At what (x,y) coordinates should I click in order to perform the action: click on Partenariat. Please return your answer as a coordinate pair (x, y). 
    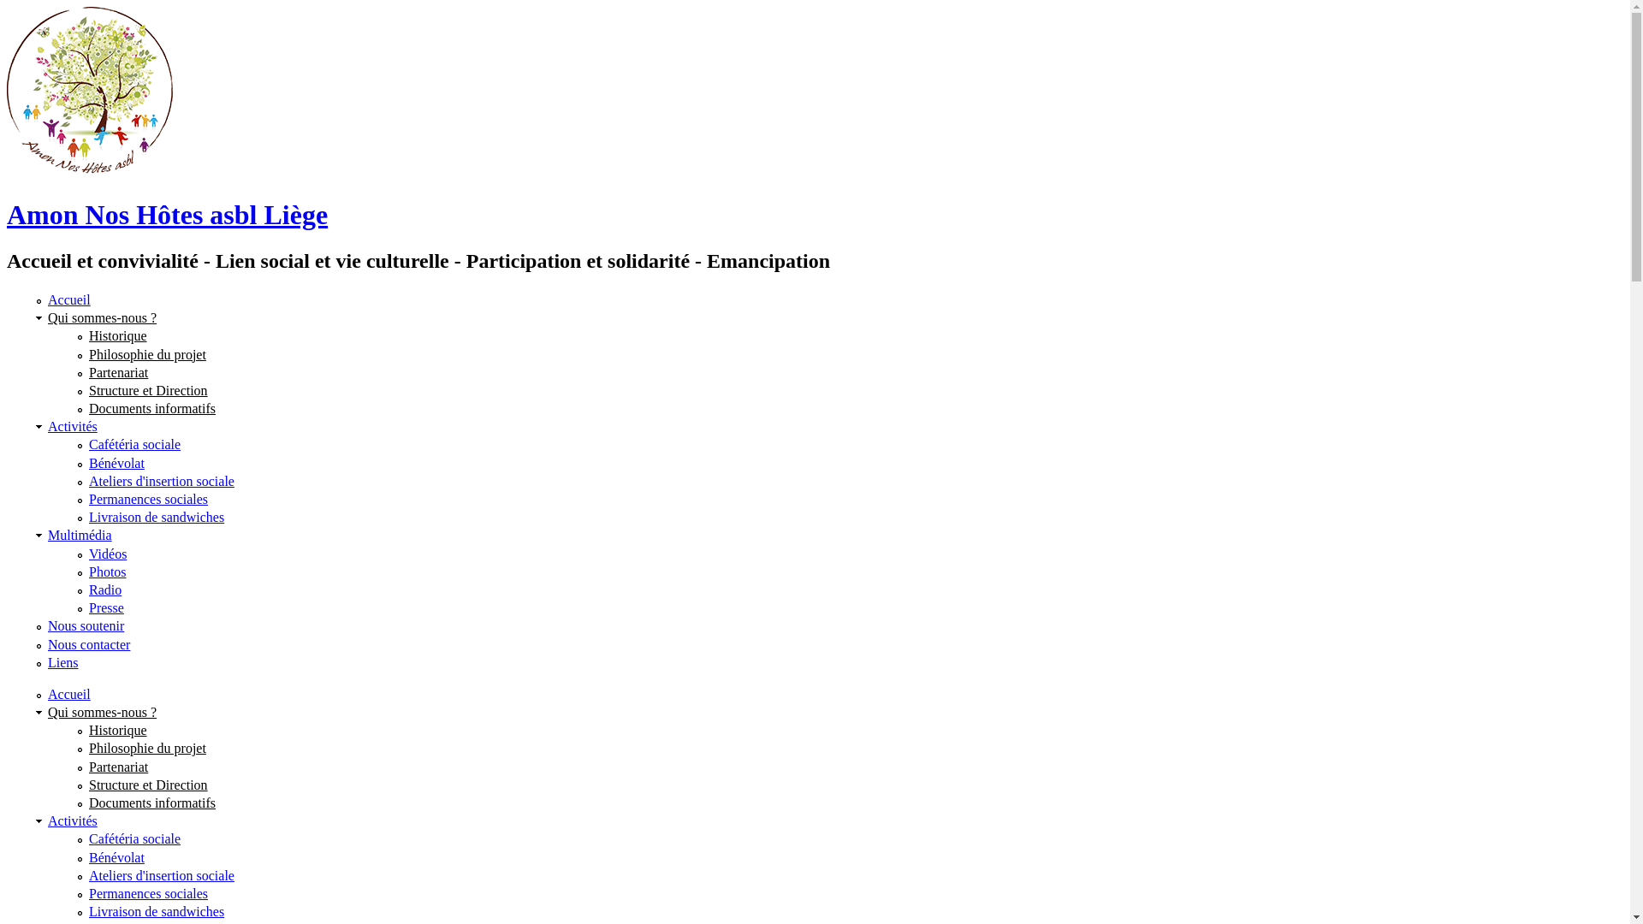
    Looking at the image, I should click on (118, 767).